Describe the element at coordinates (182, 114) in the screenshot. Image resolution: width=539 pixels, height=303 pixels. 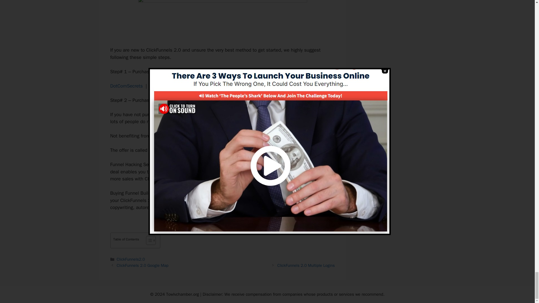
I see `ClickFunnels 2.0` at that location.